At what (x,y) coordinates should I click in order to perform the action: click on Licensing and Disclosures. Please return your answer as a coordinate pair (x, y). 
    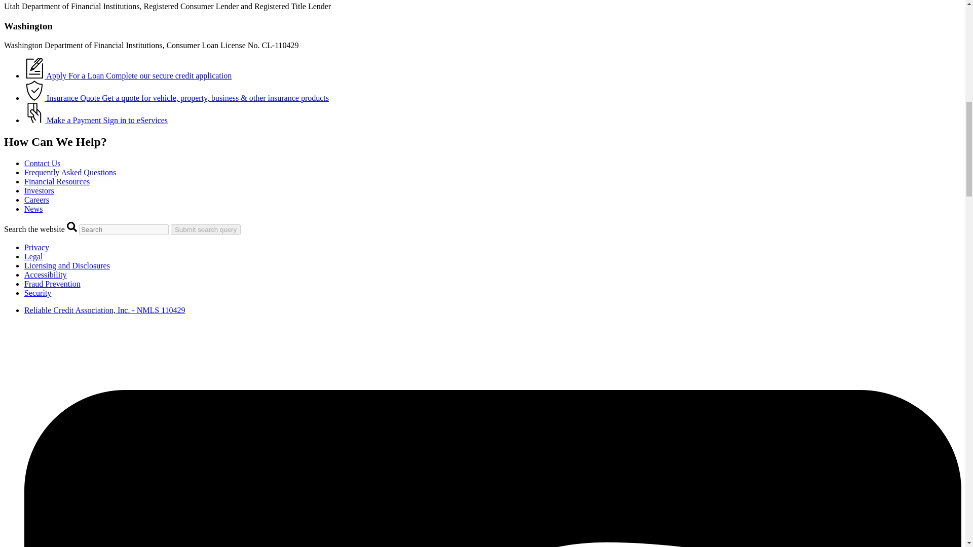
    Looking at the image, I should click on (67, 265).